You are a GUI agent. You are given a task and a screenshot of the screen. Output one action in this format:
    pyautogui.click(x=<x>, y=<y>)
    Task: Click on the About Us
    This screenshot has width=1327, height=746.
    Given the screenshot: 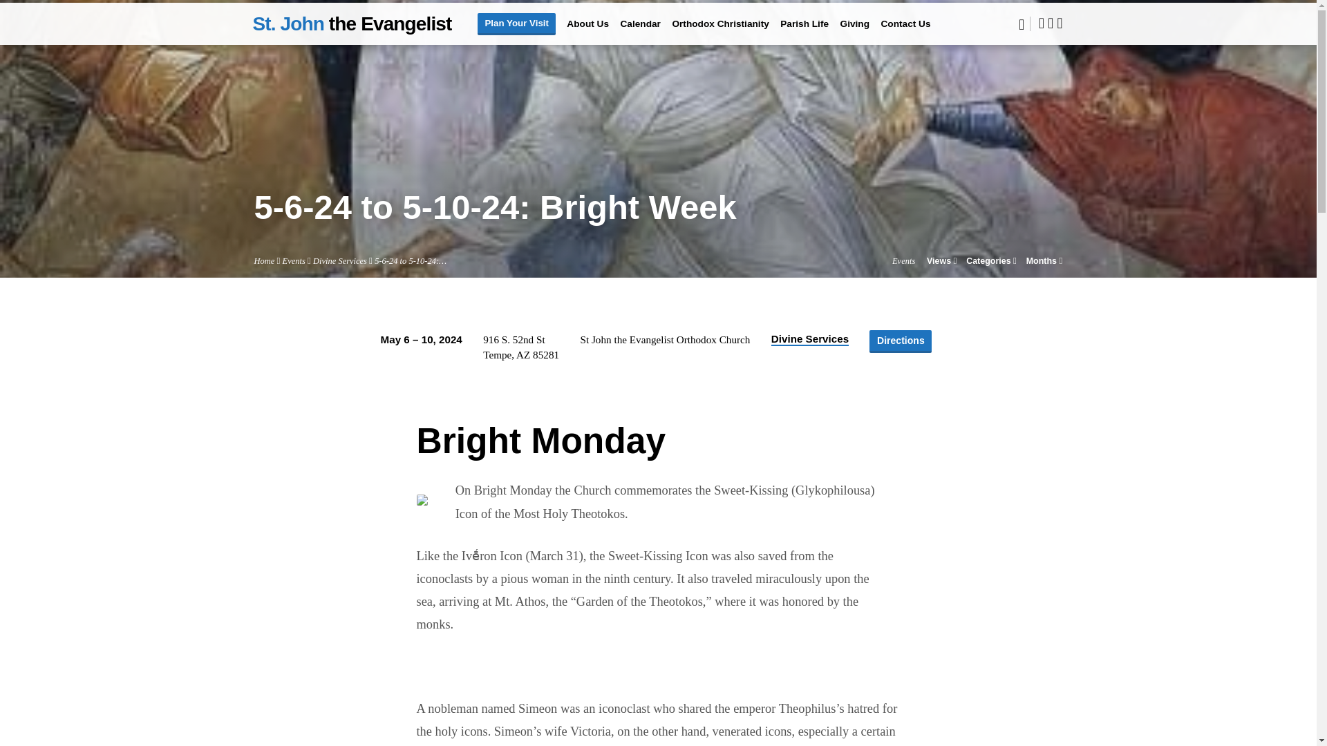 What is the action you would take?
    pyautogui.click(x=587, y=32)
    